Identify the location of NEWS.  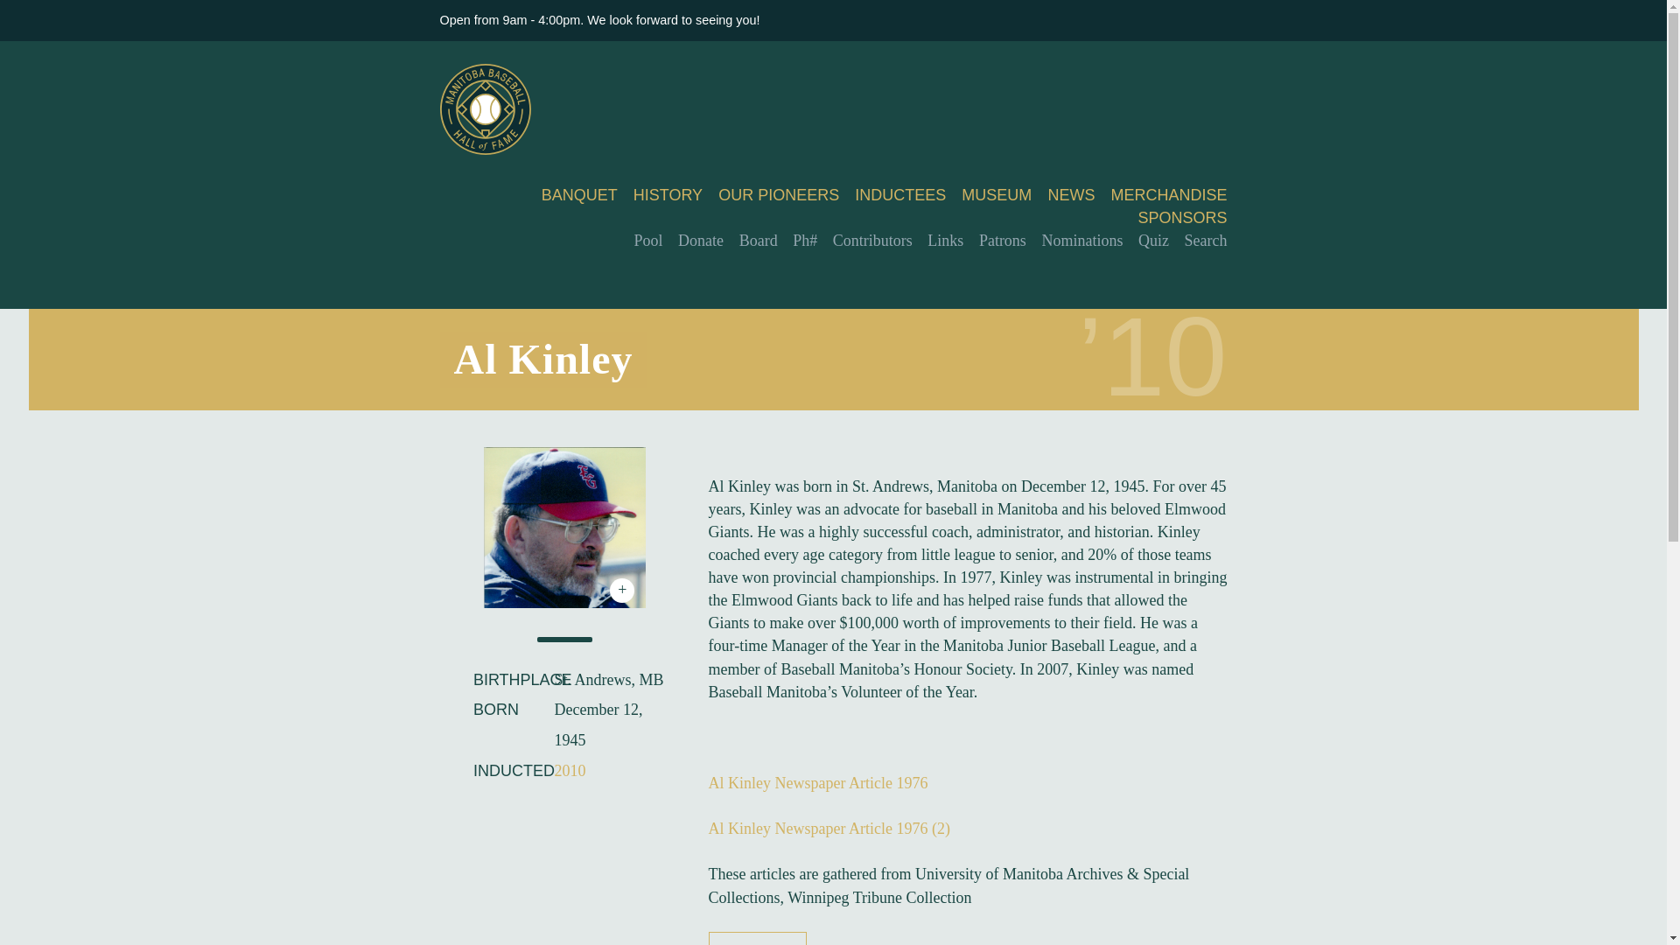
(1071, 194).